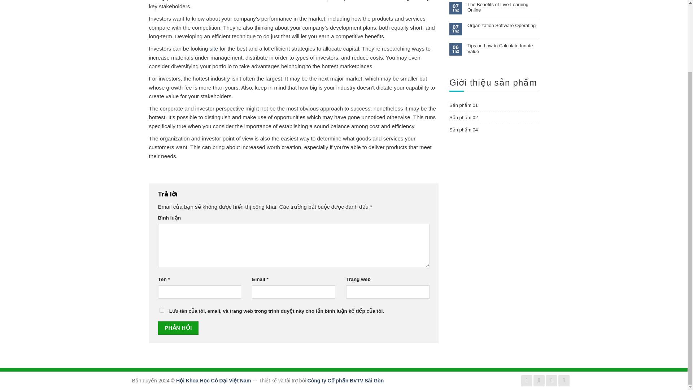 This screenshot has width=693, height=390. Describe the element at coordinates (162, 311) in the screenshot. I see `yes` at that location.